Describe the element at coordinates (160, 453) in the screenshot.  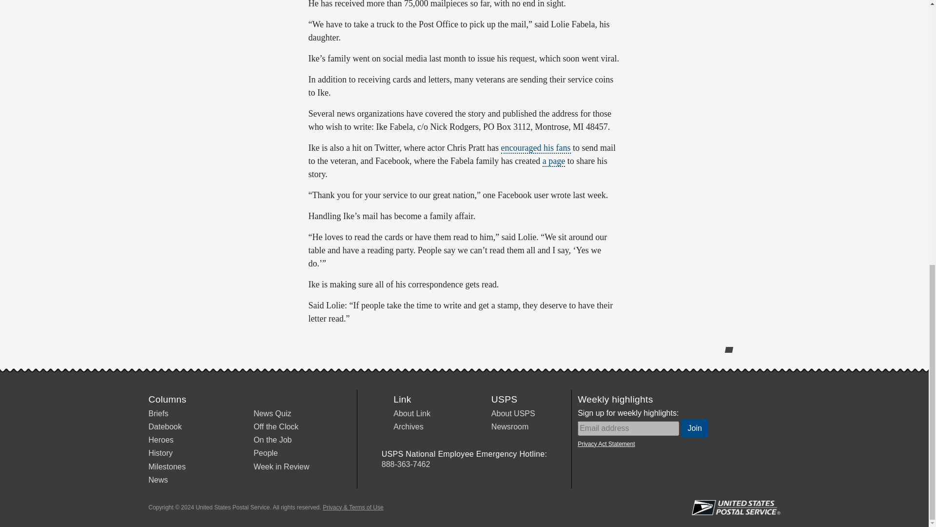
I see `History` at that location.